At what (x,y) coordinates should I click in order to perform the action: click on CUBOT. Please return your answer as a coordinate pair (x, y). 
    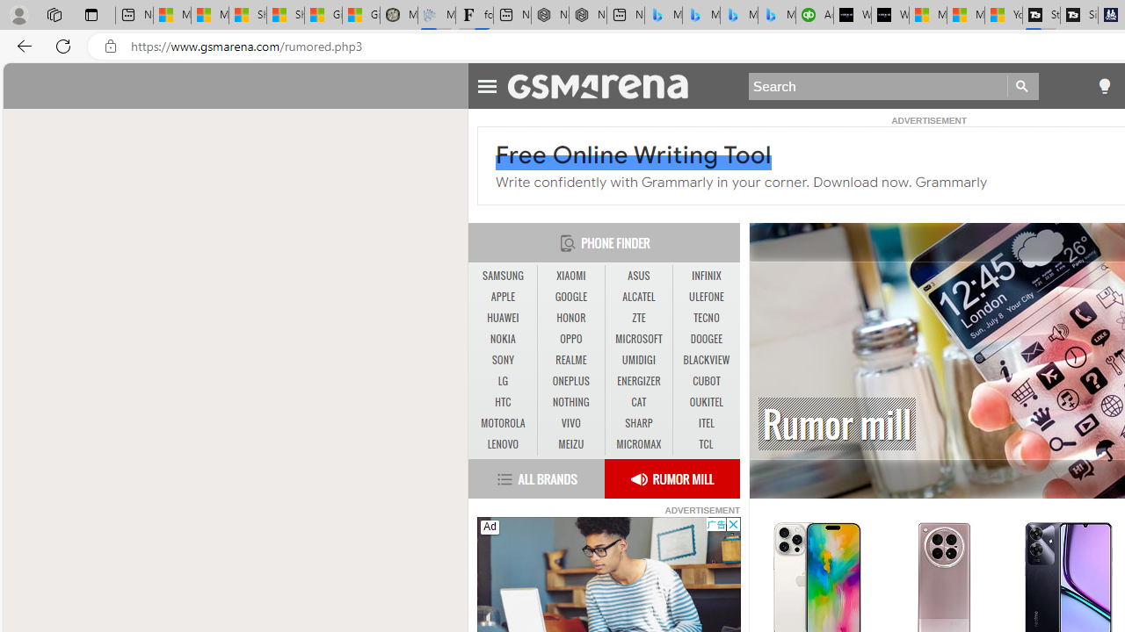
    Looking at the image, I should click on (707, 381).